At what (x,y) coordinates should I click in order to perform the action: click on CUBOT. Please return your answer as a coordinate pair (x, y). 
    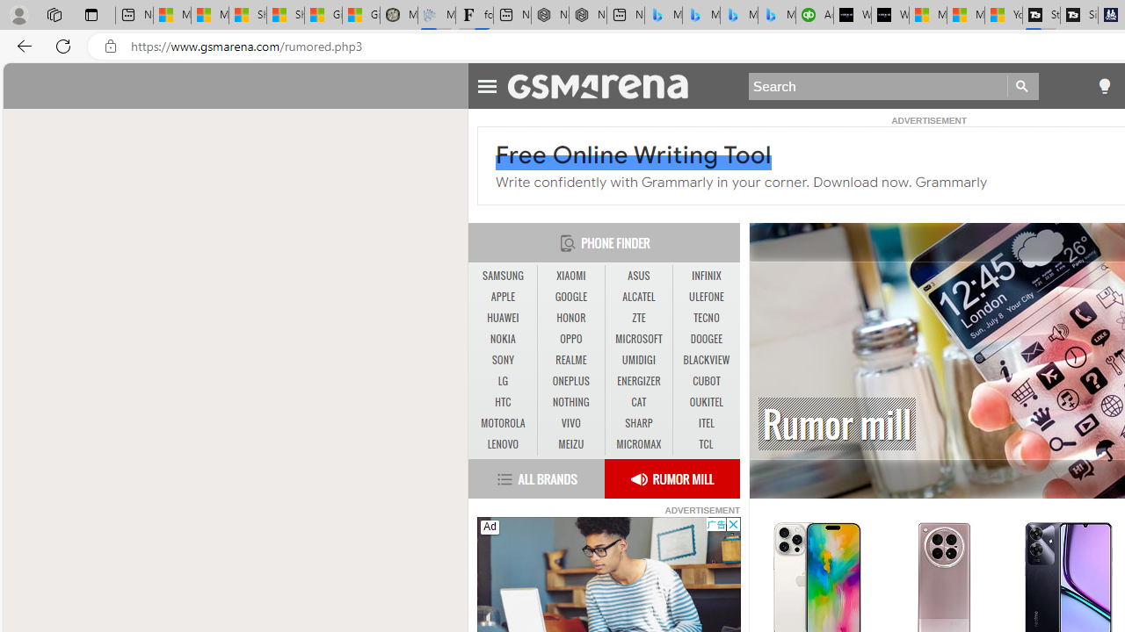
    Looking at the image, I should click on (707, 381).